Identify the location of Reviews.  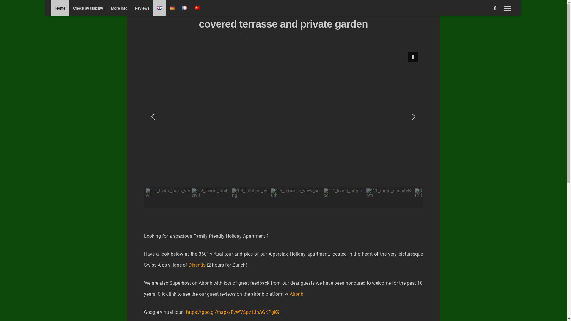
(142, 8).